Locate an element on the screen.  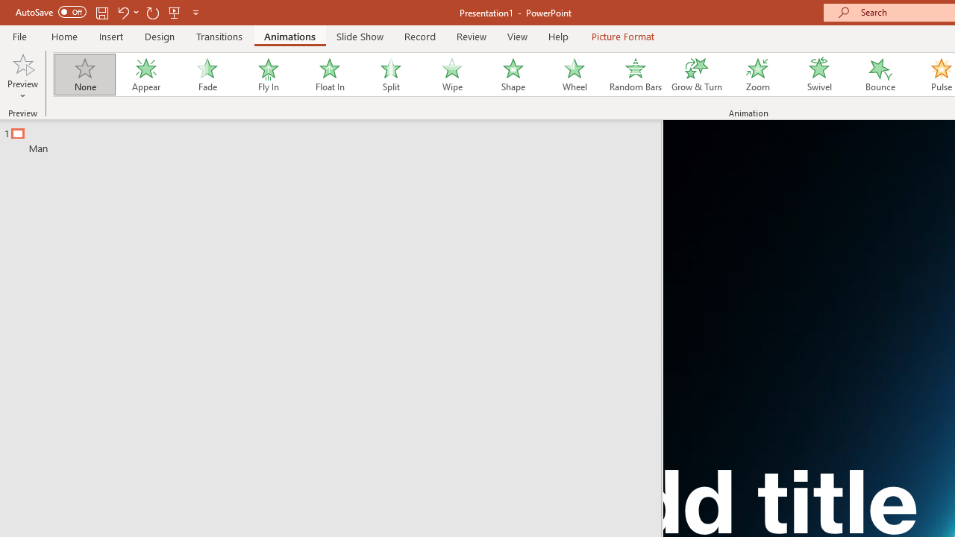
Grow & Turn is located at coordinates (697, 75).